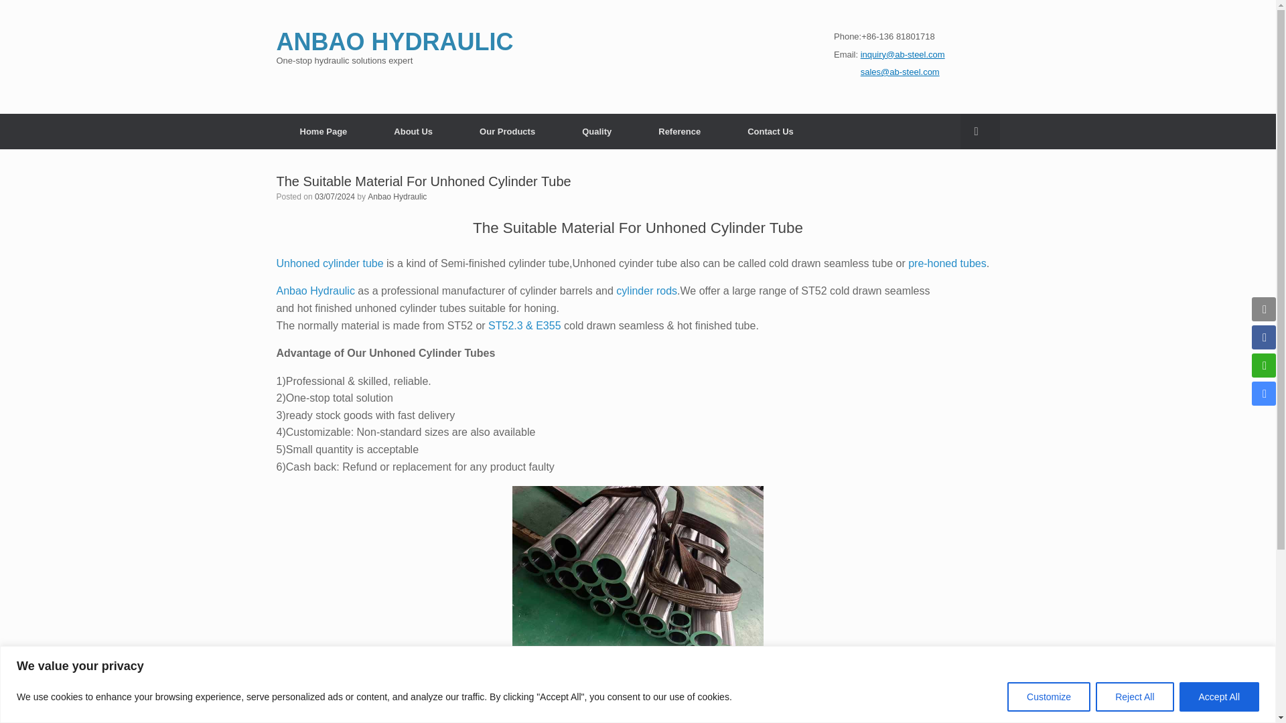 The height and width of the screenshot is (723, 1286). Describe the element at coordinates (397, 196) in the screenshot. I see `View all posts by Anbao Hydraulic` at that location.